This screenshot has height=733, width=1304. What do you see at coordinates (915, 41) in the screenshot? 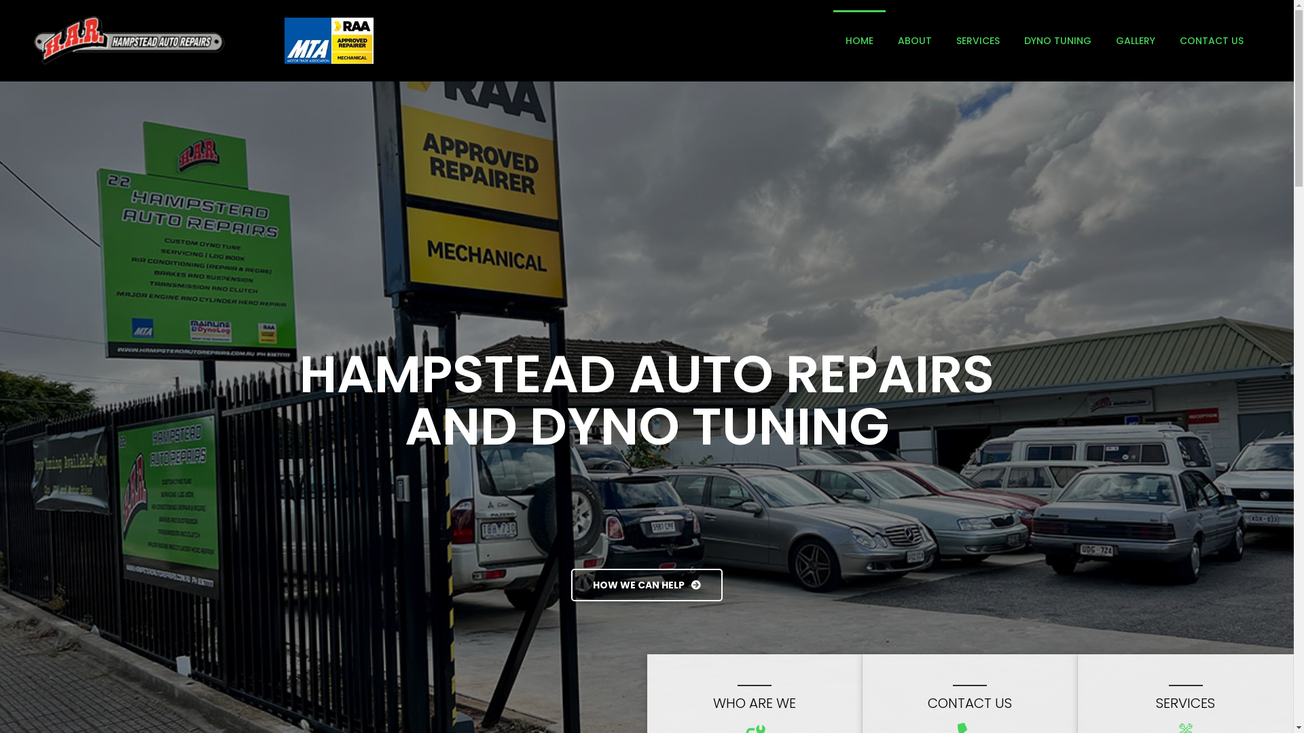
I see `ABOUT` at bounding box center [915, 41].